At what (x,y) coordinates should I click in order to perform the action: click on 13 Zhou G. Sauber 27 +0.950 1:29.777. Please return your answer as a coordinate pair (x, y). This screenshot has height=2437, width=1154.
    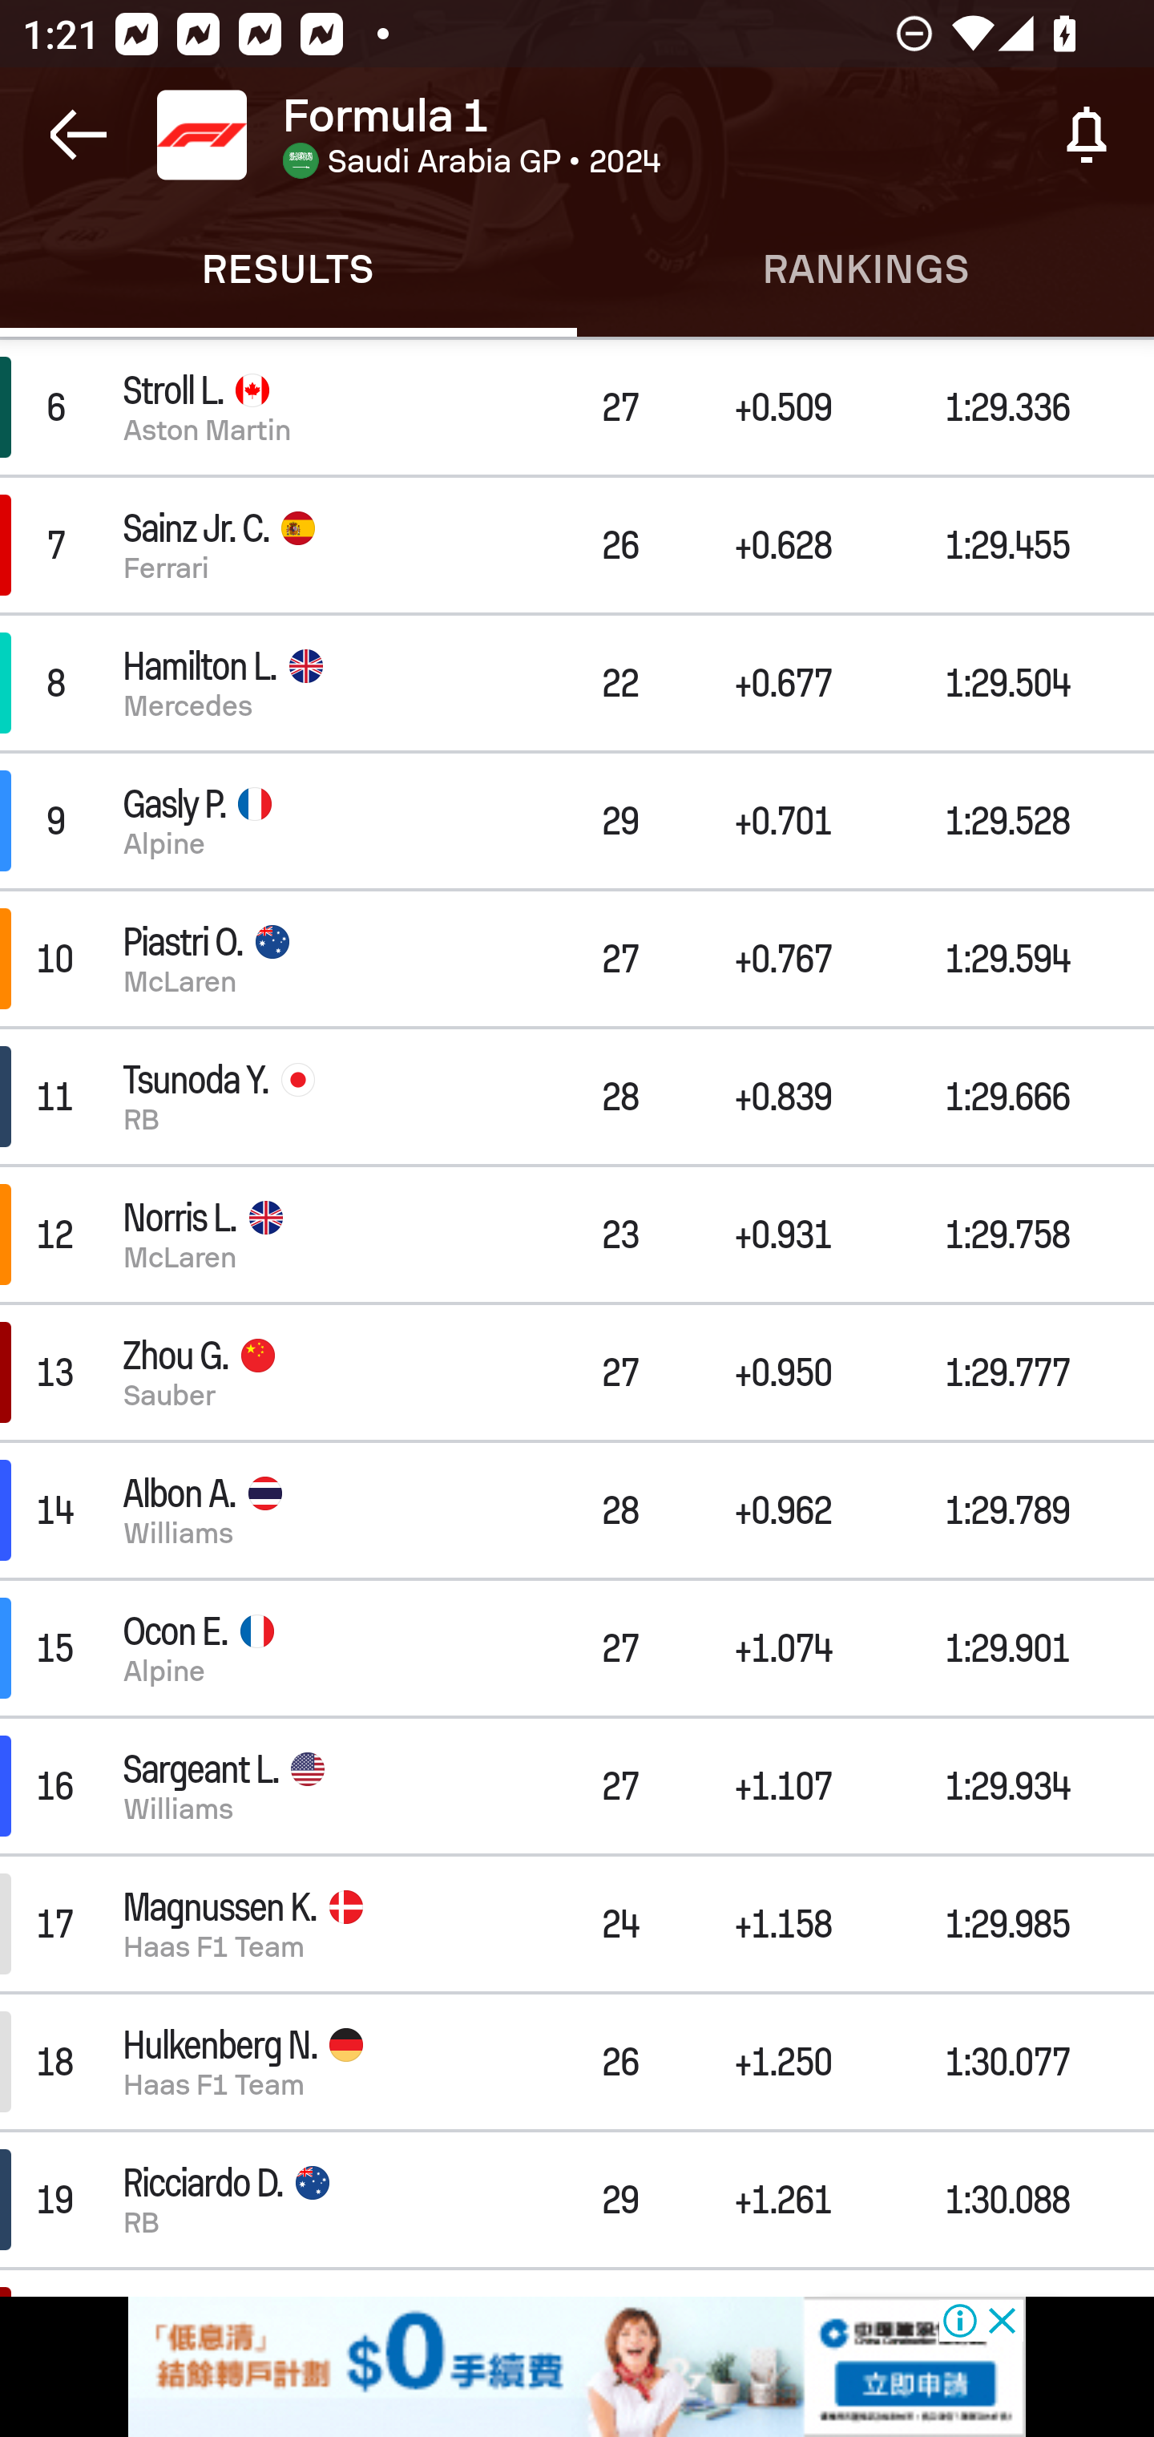
    Looking at the image, I should click on (577, 1372).